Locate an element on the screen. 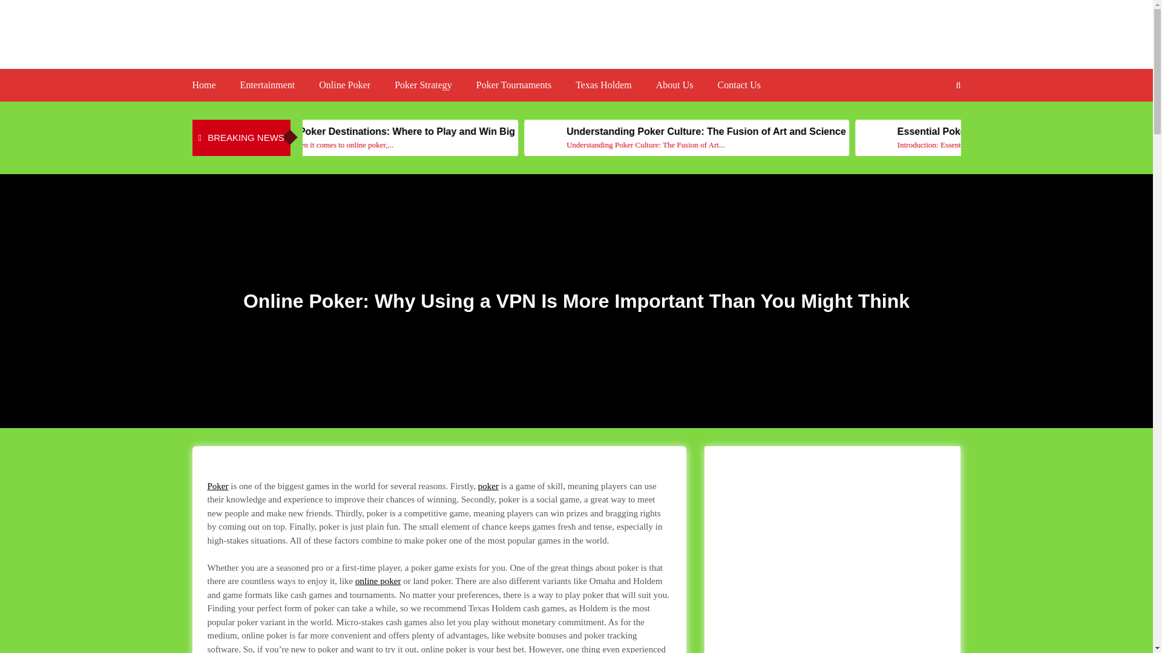 This screenshot has width=1162, height=653. poker is located at coordinates (488, 486).